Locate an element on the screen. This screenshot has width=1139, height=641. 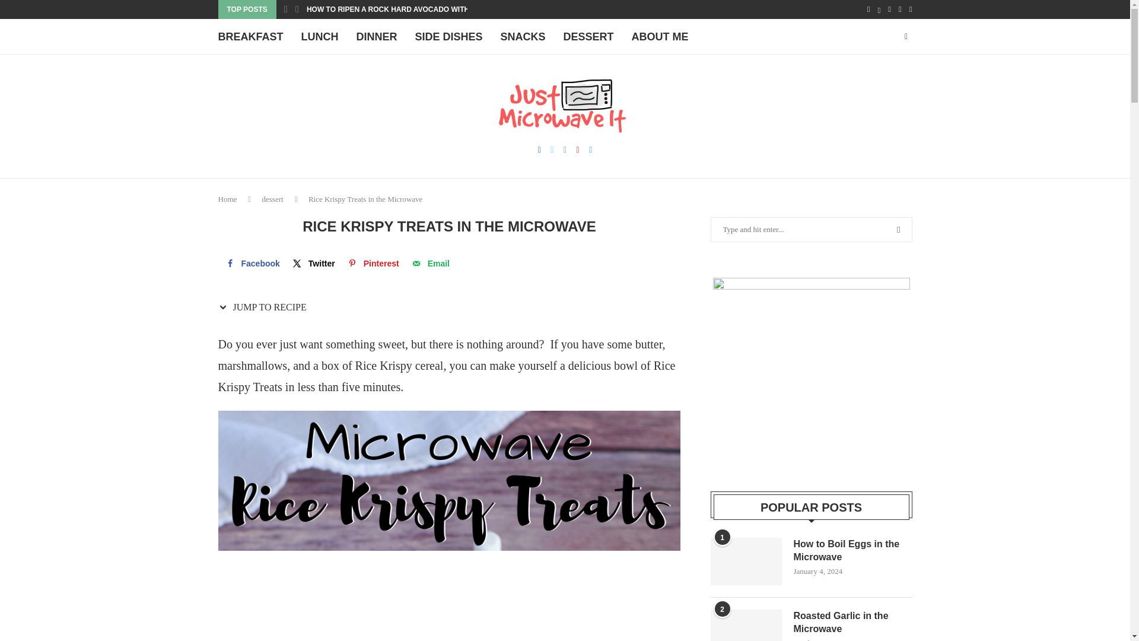
ABOUT ME is located at coordinates (660, 37).